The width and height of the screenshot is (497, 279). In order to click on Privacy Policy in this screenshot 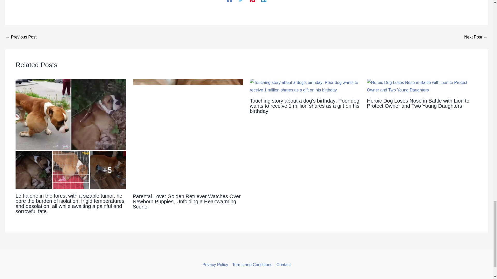, I will do `click(216, 265)`.